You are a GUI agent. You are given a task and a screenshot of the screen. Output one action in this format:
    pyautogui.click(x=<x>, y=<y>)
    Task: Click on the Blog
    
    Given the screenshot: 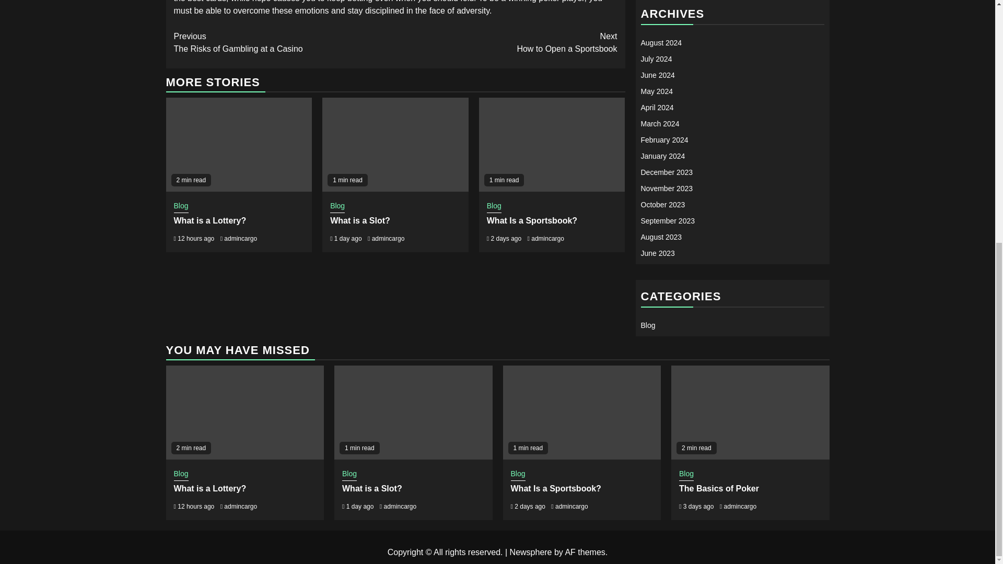 What is the action you would take?
    pyautogui.click(x=337, y=207)
    